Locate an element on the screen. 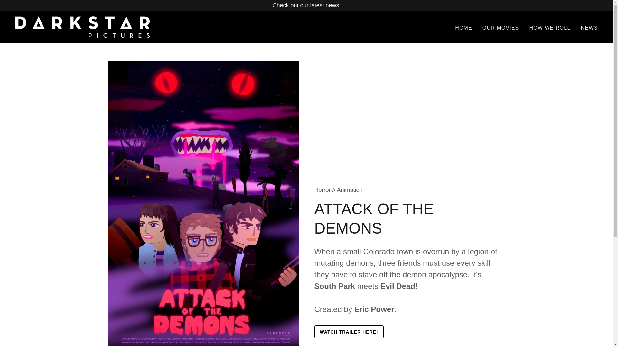 The height and width of the screenshot is (347, 618). WATCH TRAILER HERE! is located at coordinates (348, 332).